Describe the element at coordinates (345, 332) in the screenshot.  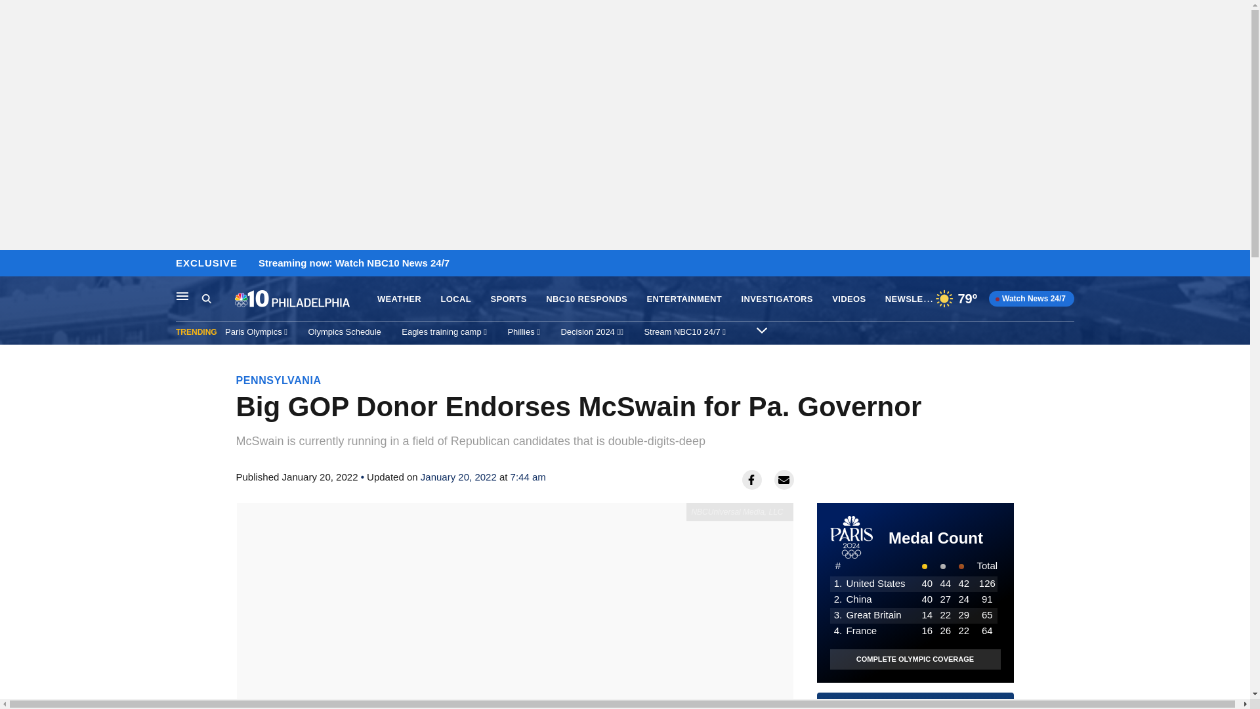
I see `Olympics Schedule` at that location.